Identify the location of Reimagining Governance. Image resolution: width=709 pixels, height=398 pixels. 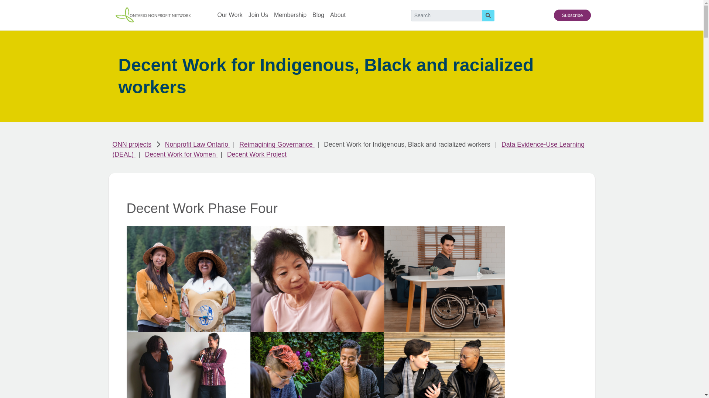
(277, 144).